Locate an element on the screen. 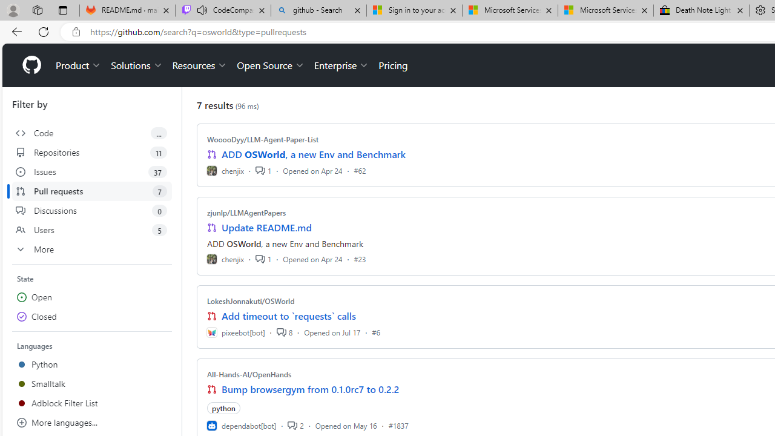 The width and height of the screenshot is (775, 436). LokeshJonnakuti/OSWorld is located at coordinates (251, 301).